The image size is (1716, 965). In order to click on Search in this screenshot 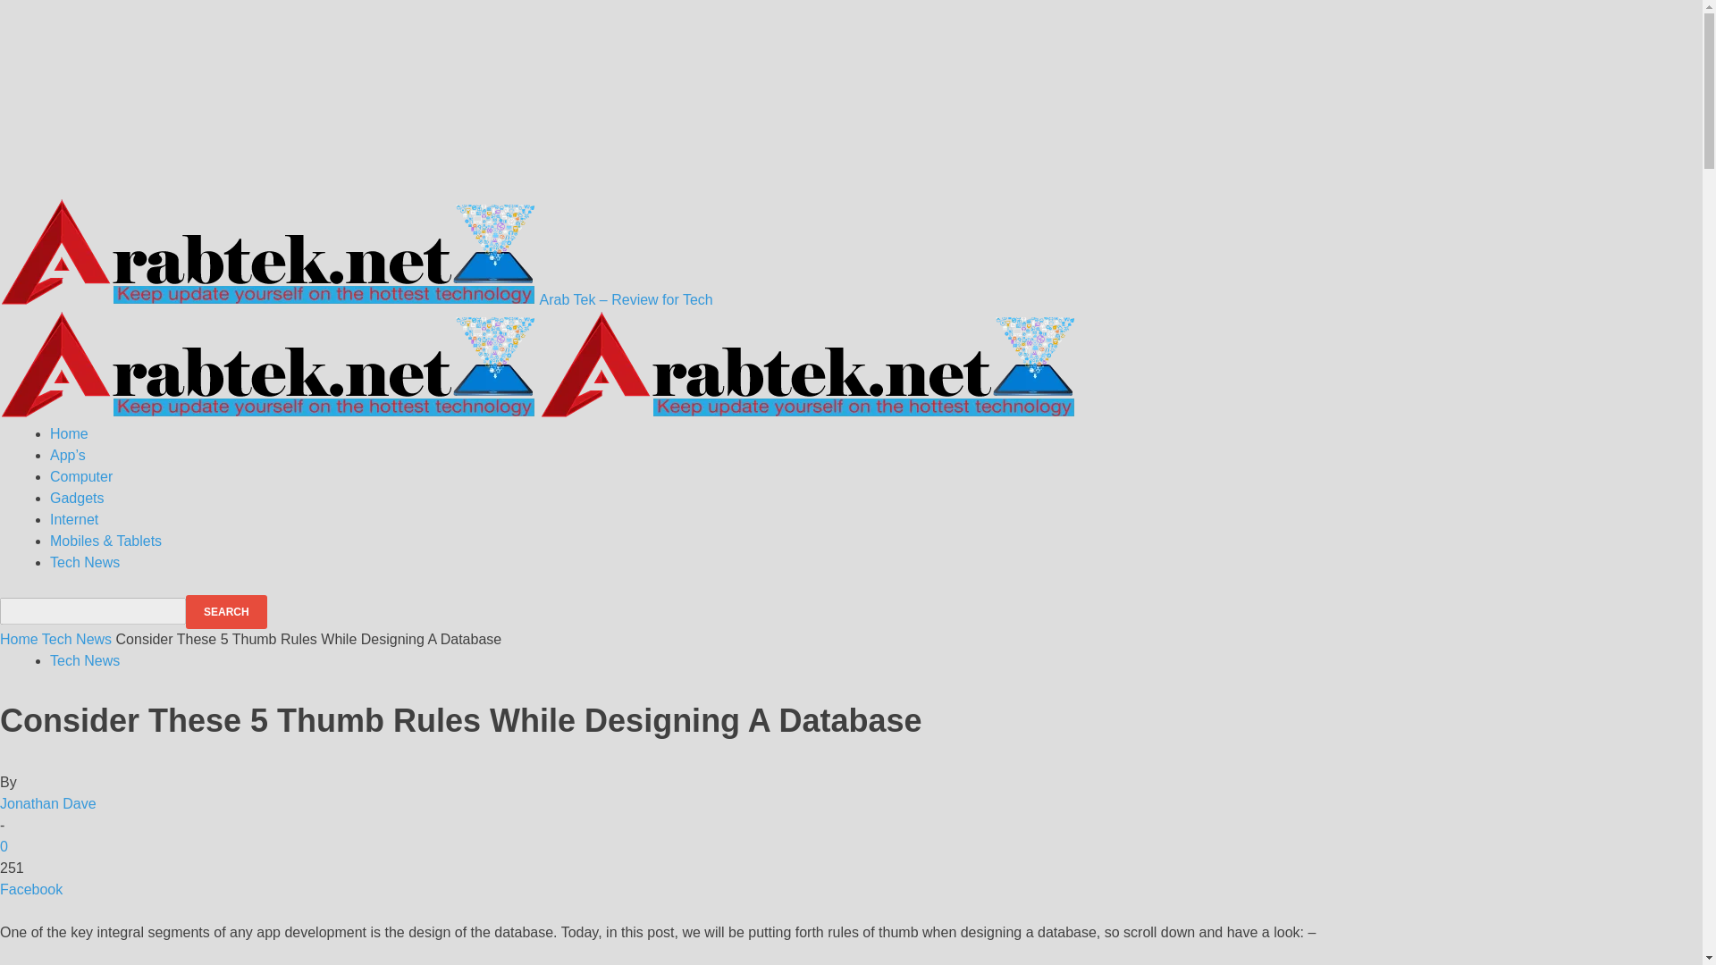, I will do `click(226, 612)`.